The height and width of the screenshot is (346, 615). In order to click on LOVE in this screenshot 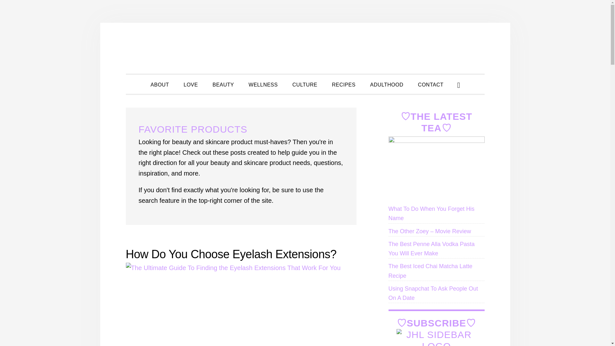, I will do `click(190, 84)`.